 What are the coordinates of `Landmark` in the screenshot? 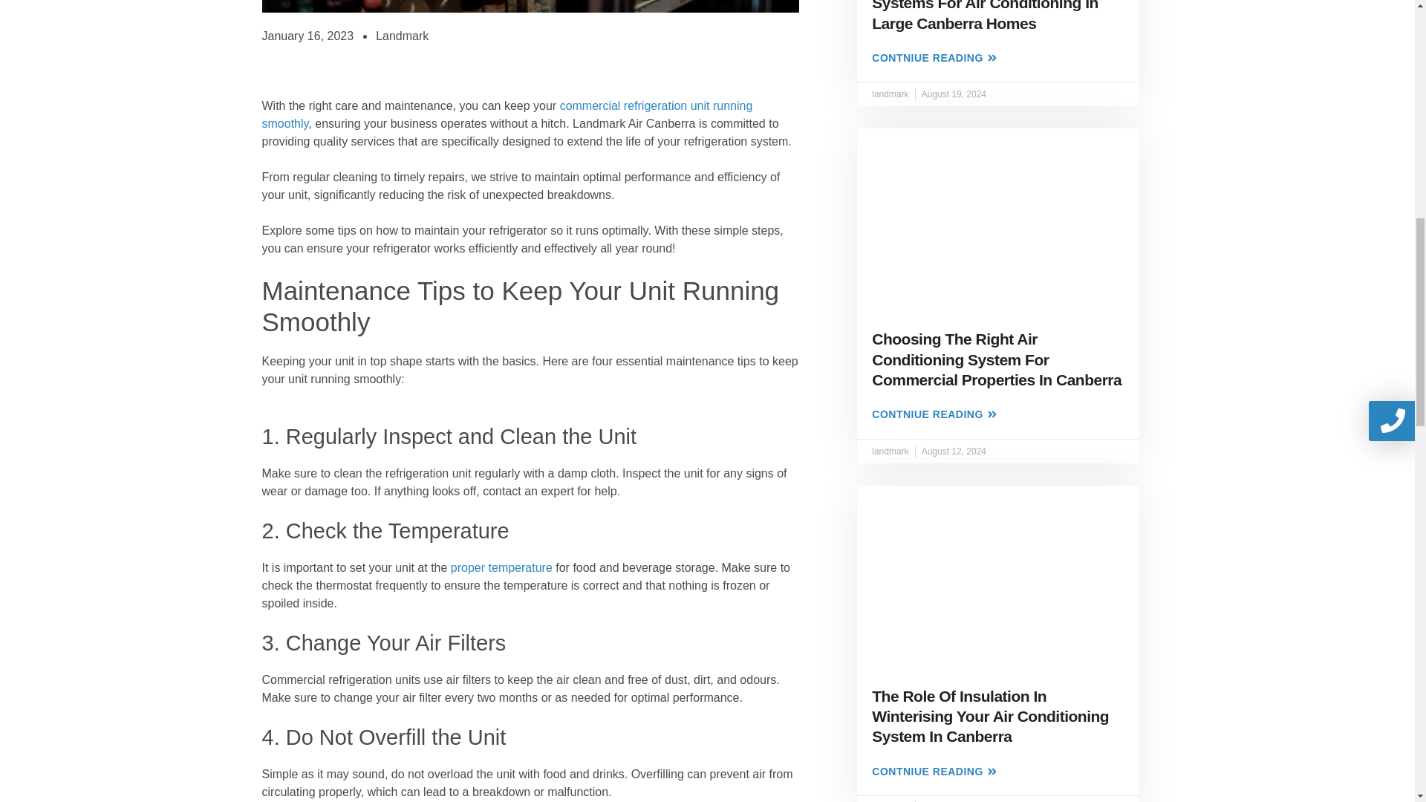 It's located at (403, 36).